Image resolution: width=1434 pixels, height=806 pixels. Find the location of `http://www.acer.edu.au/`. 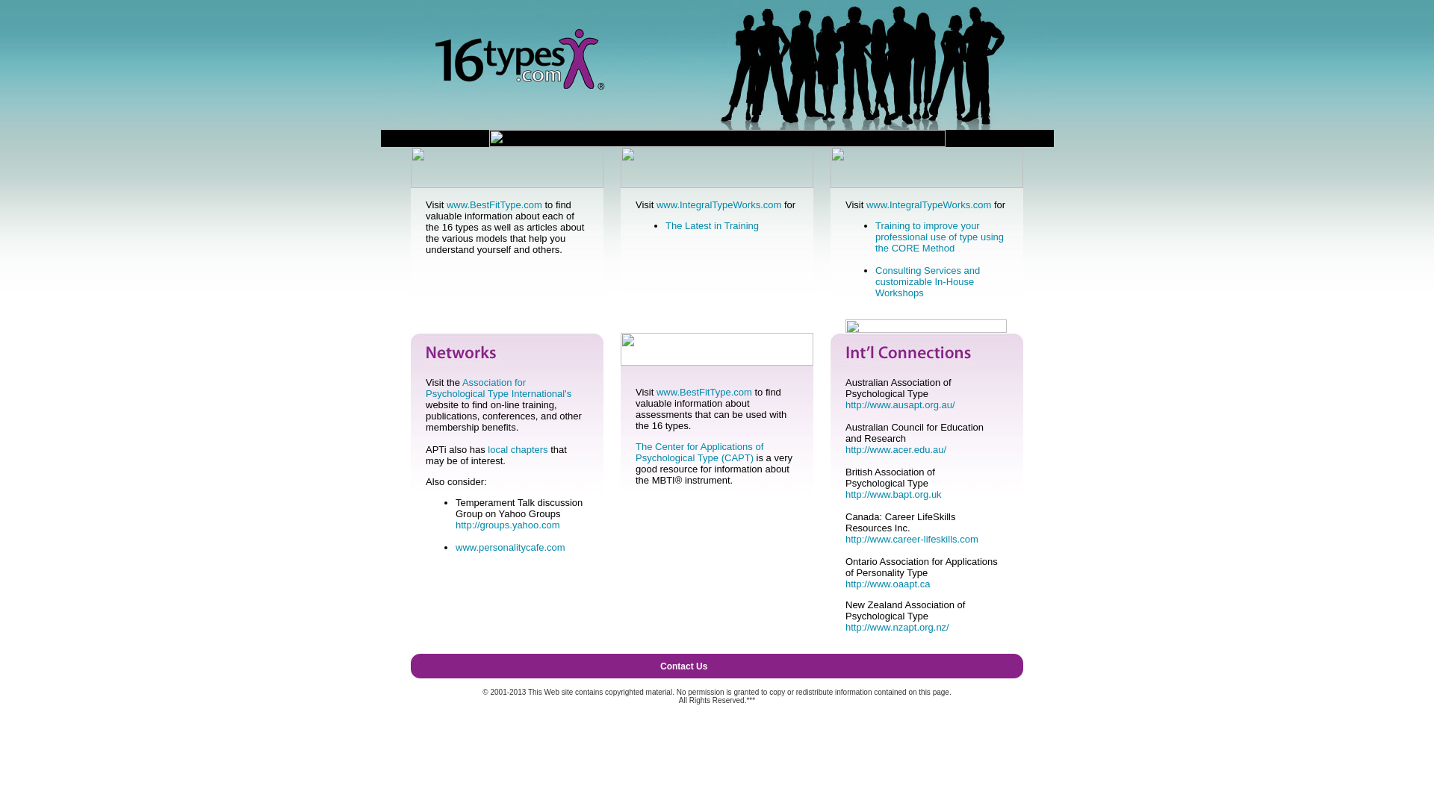

http://www.acer.edu.au/ is located at coordinates (896, 449).